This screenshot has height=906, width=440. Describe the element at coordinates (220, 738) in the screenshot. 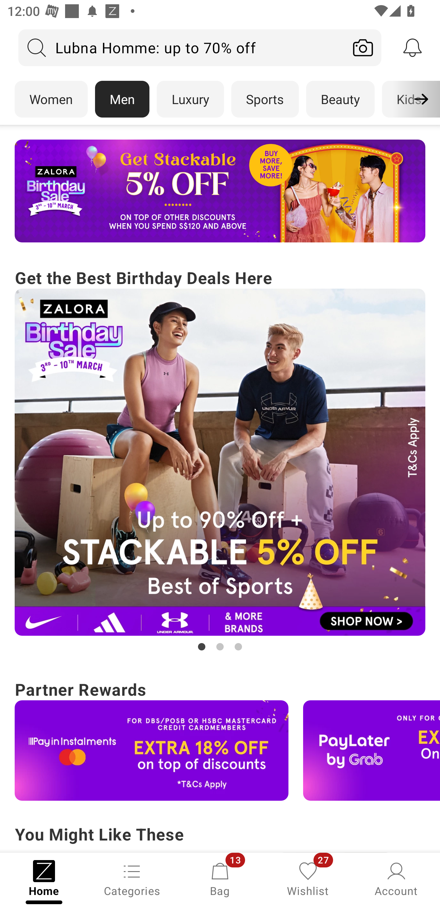

I see `Partner Rewards Campaign banner Campaign banner` at that location.